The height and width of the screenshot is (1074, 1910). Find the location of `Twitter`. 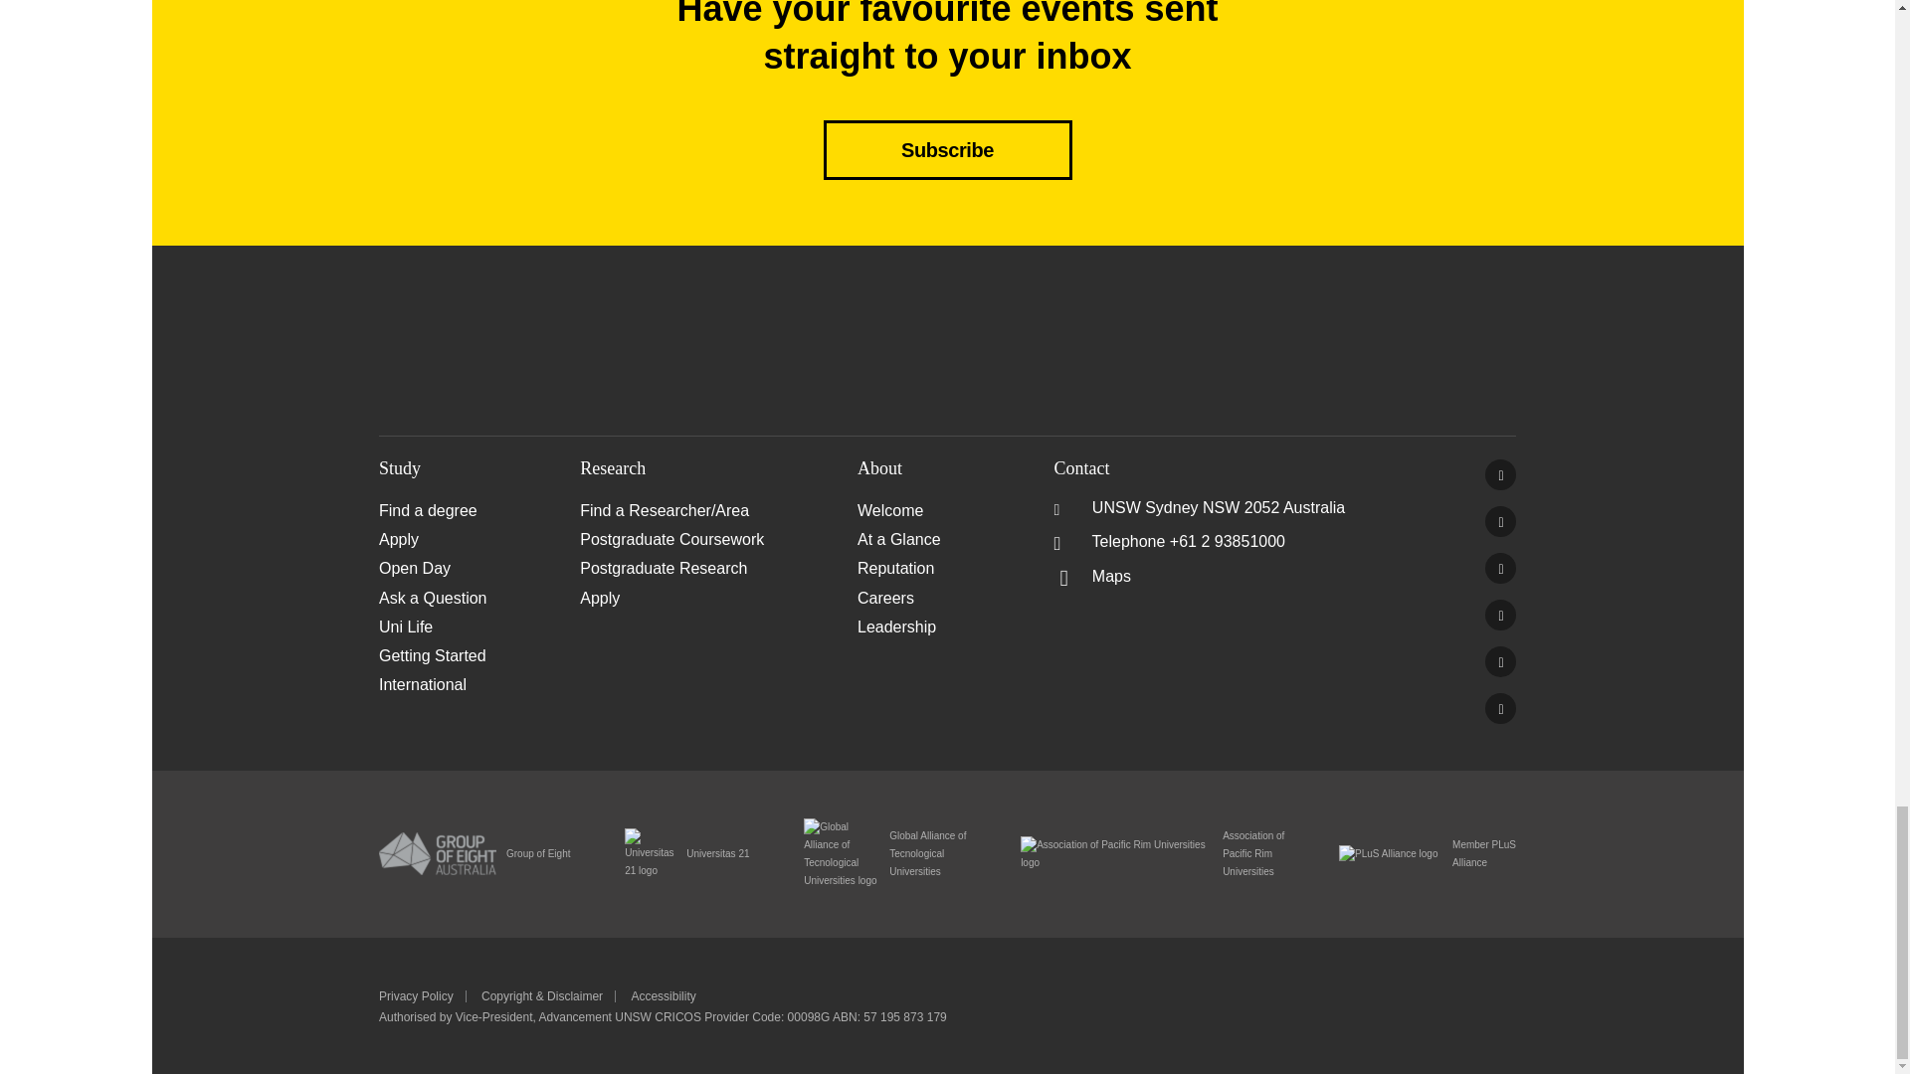

Twitter is located at coordinates (1500, 521).